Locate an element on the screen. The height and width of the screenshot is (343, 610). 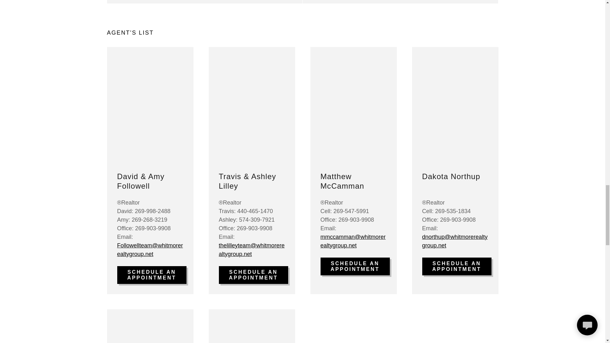
SCHEDULE AN APPOINTMENT is located at coordinates (253, 275).